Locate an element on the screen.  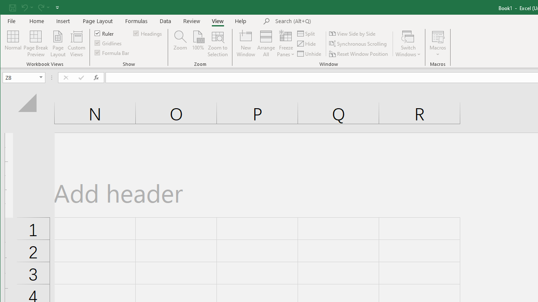
Synchronous Scrolling is located at coordinates (358, 44).